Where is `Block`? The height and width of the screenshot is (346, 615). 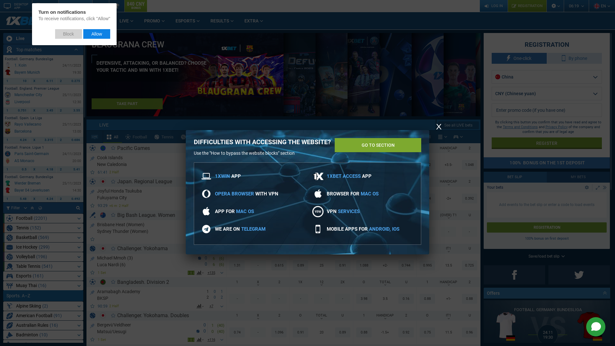
Block is located at coordinates (69, 34).